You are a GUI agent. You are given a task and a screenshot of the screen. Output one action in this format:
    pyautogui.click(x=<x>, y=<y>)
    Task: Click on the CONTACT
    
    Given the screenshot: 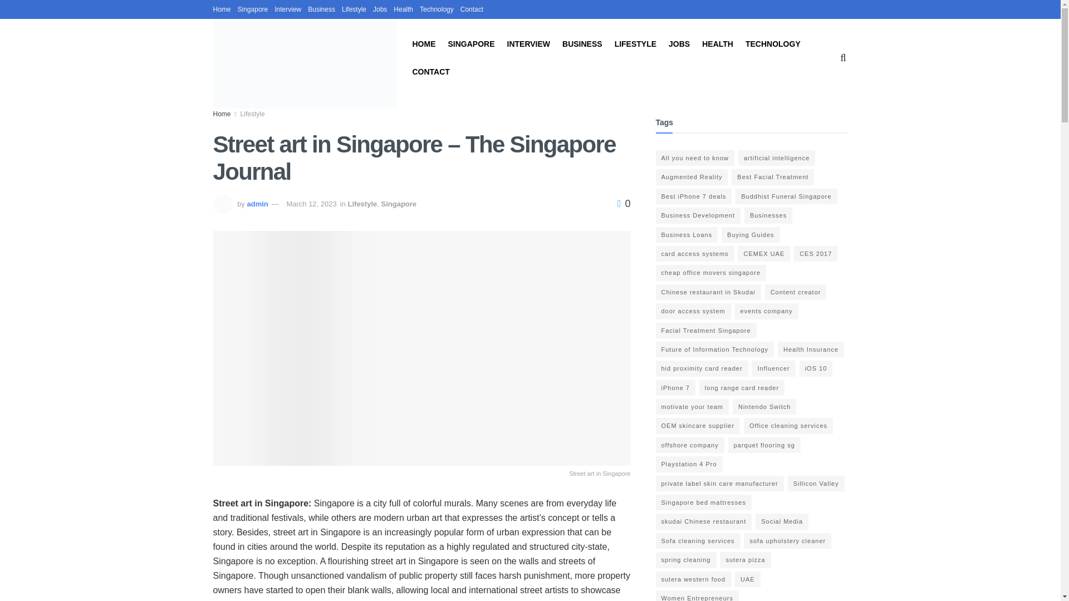 What is the action you would take?
    pyautogui.click(x=430, y=71)
    